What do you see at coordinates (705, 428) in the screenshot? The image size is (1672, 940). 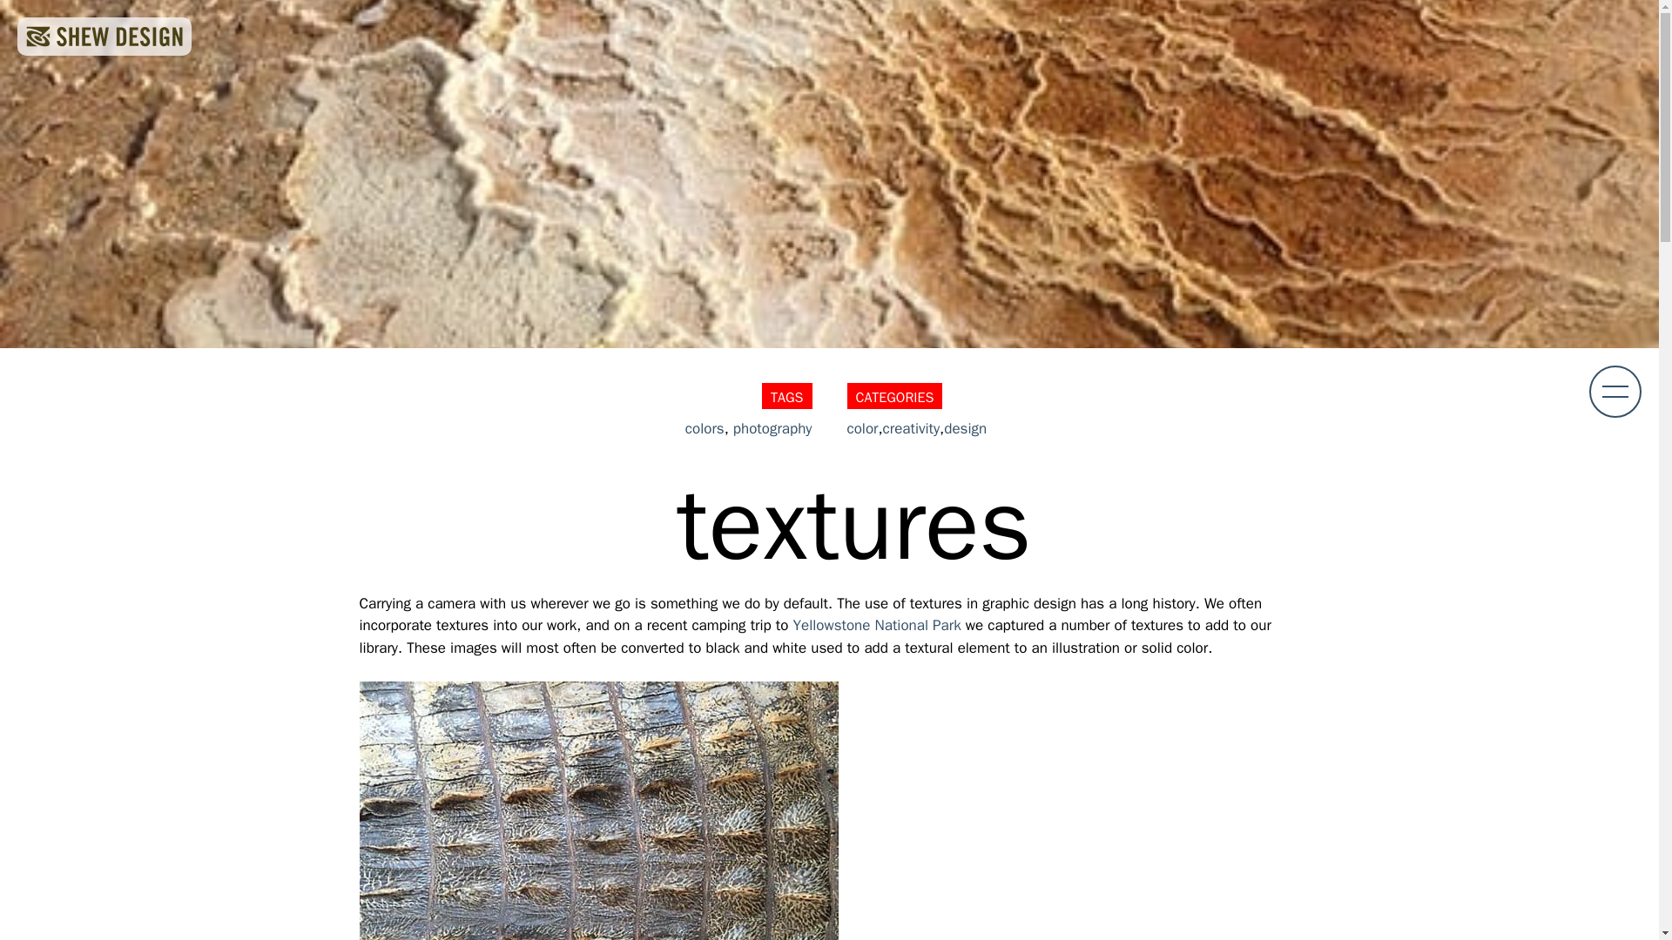 I see `colors` at bounding box center [705, 428].